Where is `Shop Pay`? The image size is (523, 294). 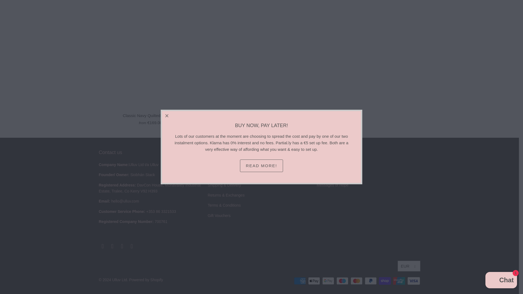
Shop Pay is located at coordinates (385, 281).